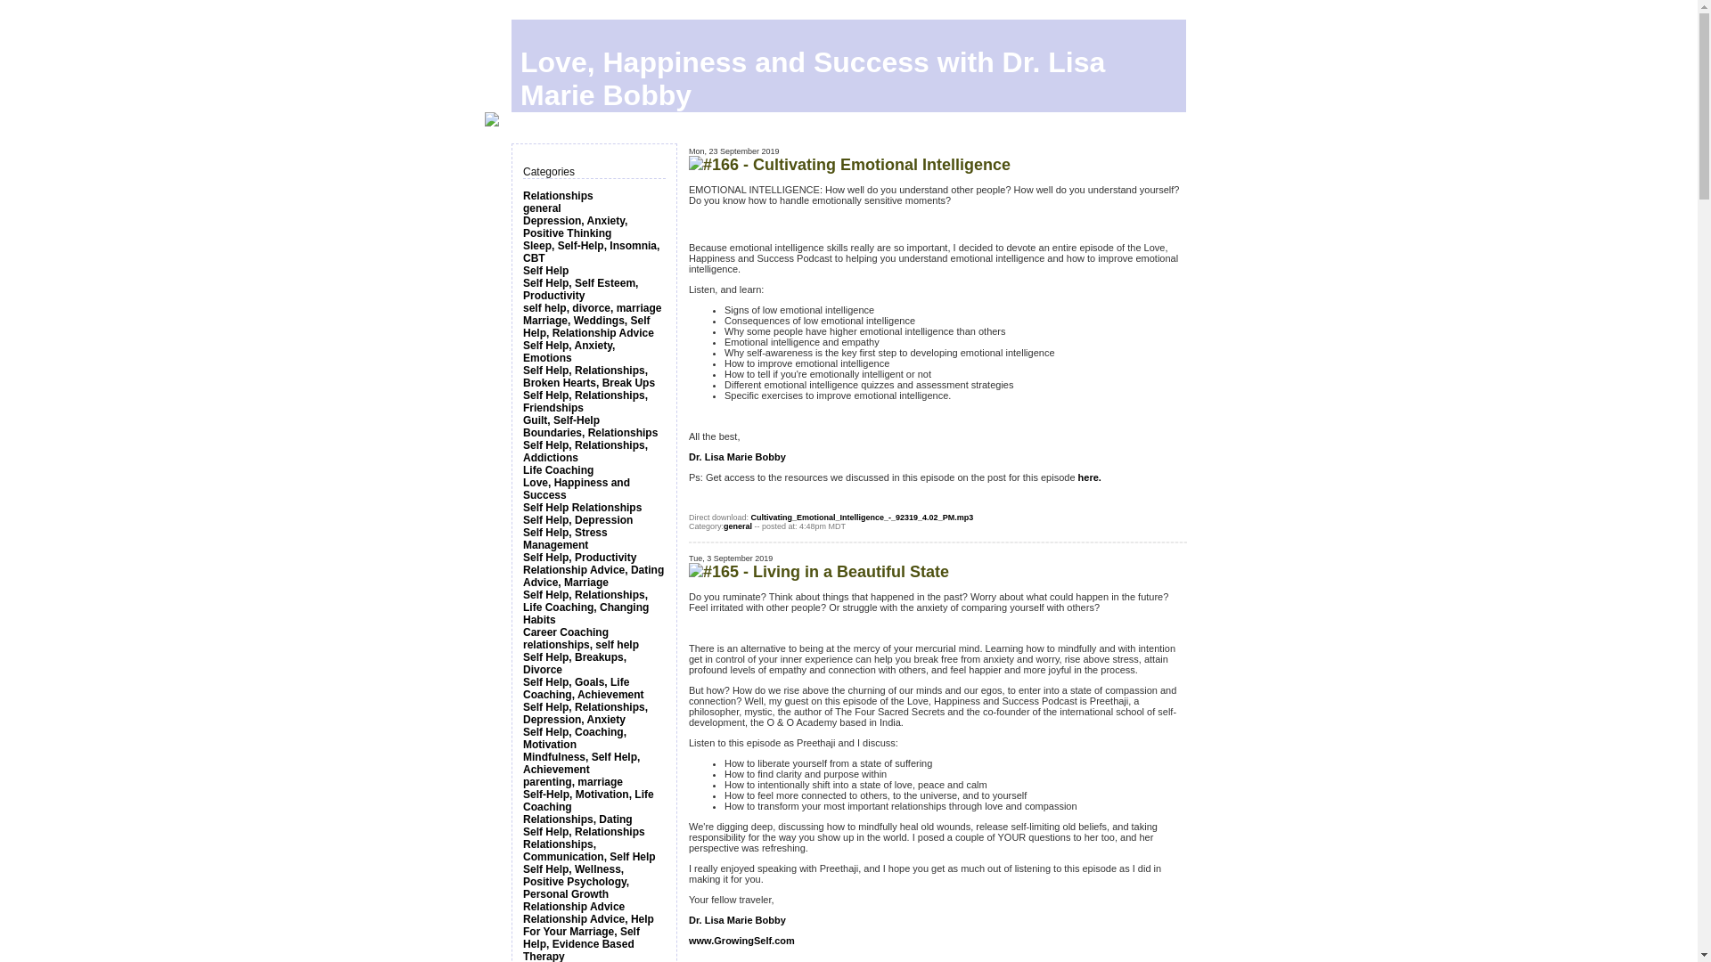  What do you see at coordinates (588, 800) in the screenshot?
I see `Self-Help, Motivation, Life Coaching` at bounding box center [588, 800].